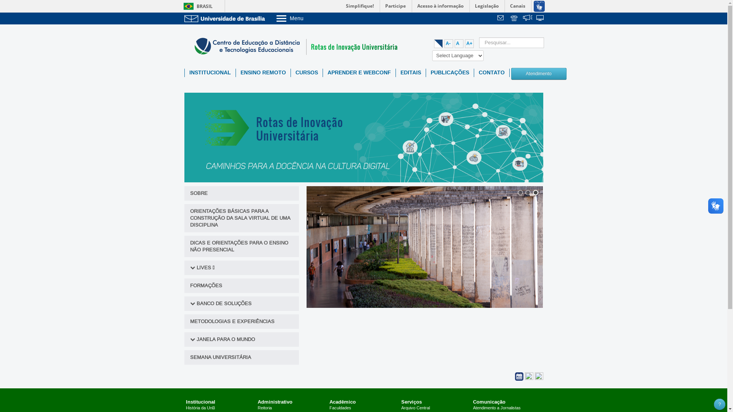 This screenshot has height=412, width=733. I want to click on Sistemas, so click(541, 19).